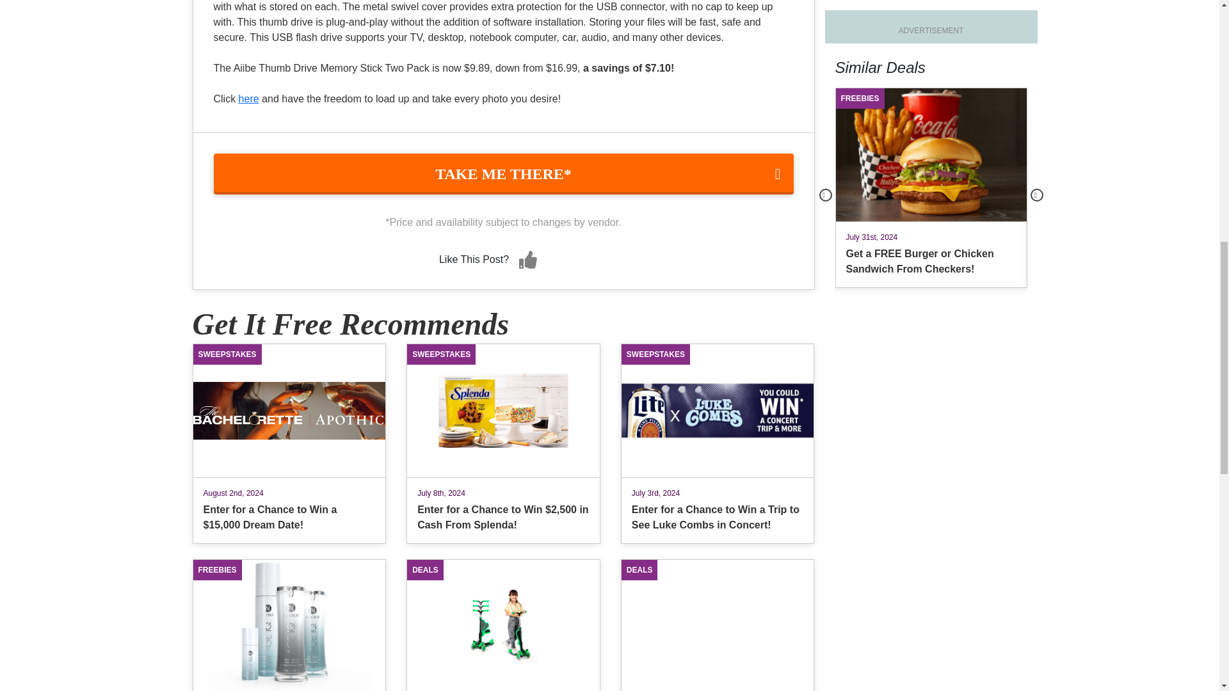 Image resolution: width=1229 pixels, height=691 pixels. I want to click on here, so click(248, 99).